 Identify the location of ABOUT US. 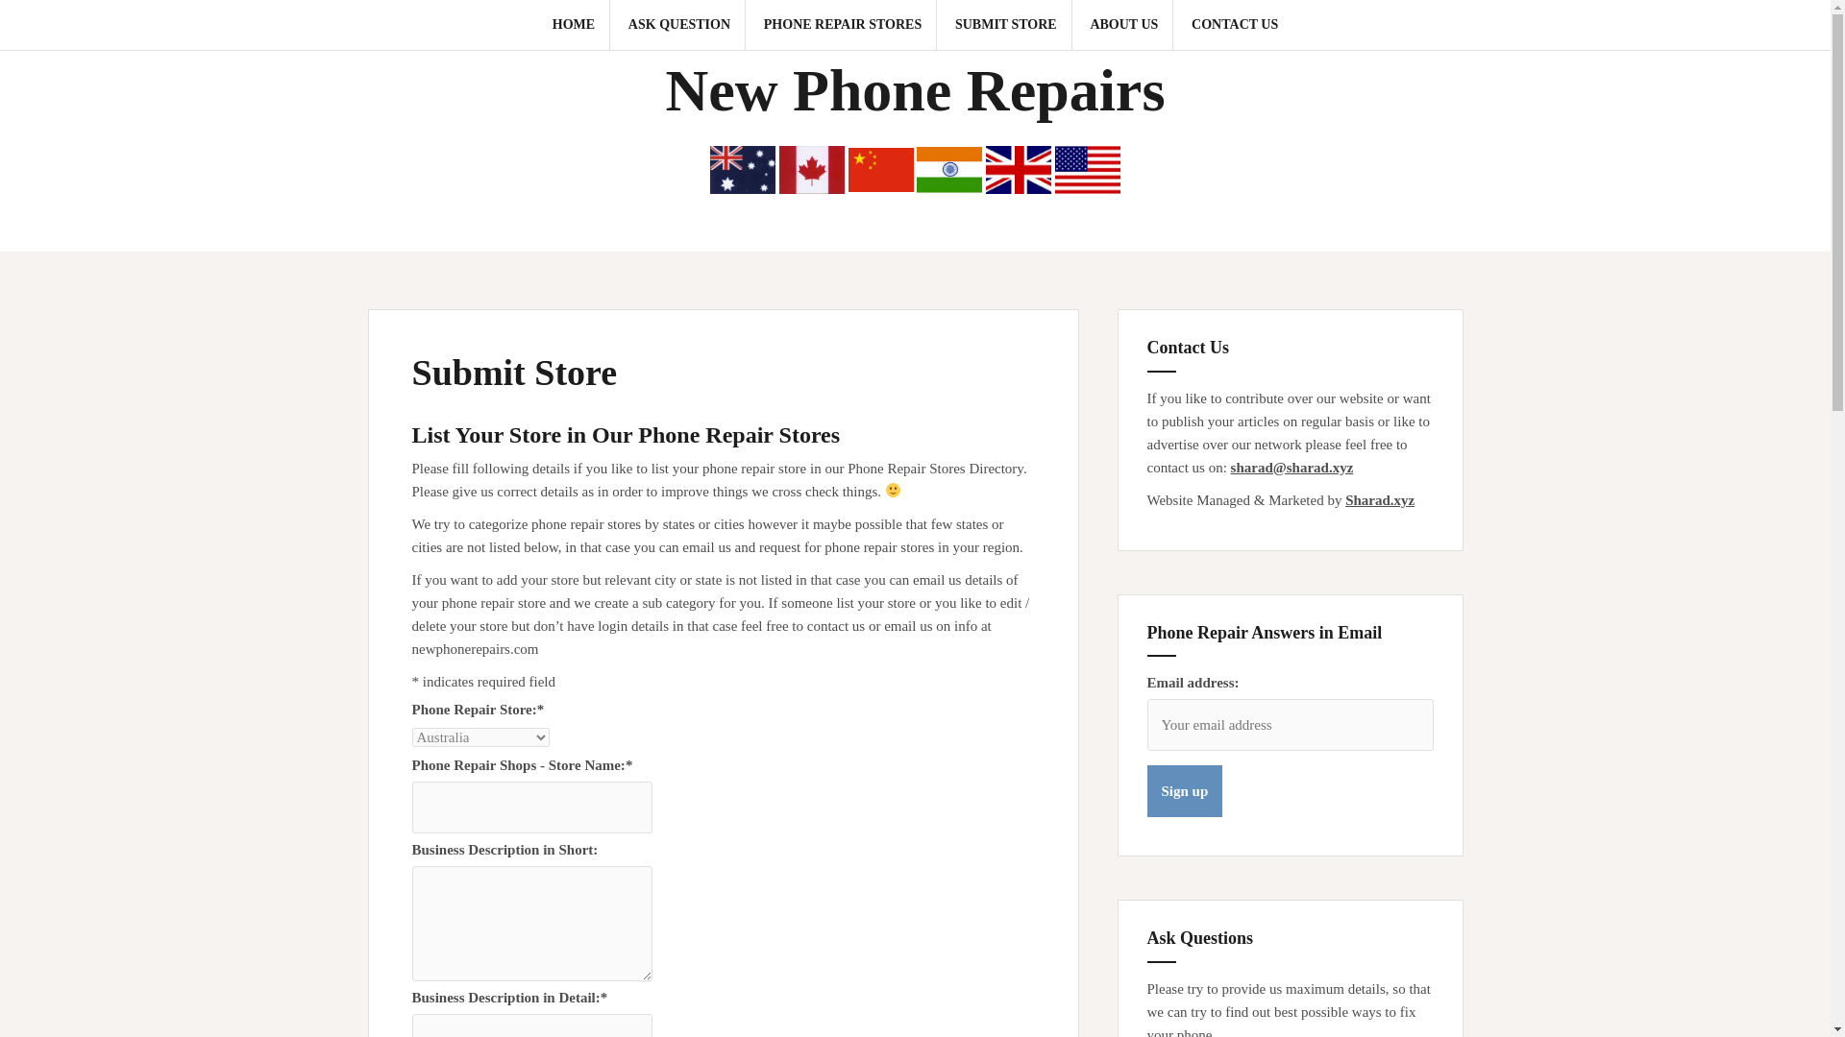
(1124, 25).